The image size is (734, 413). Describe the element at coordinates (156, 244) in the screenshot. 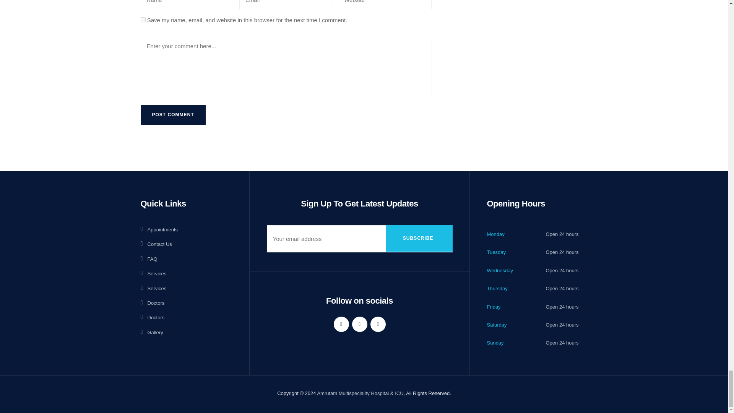

I see `Contact Us` at that location.